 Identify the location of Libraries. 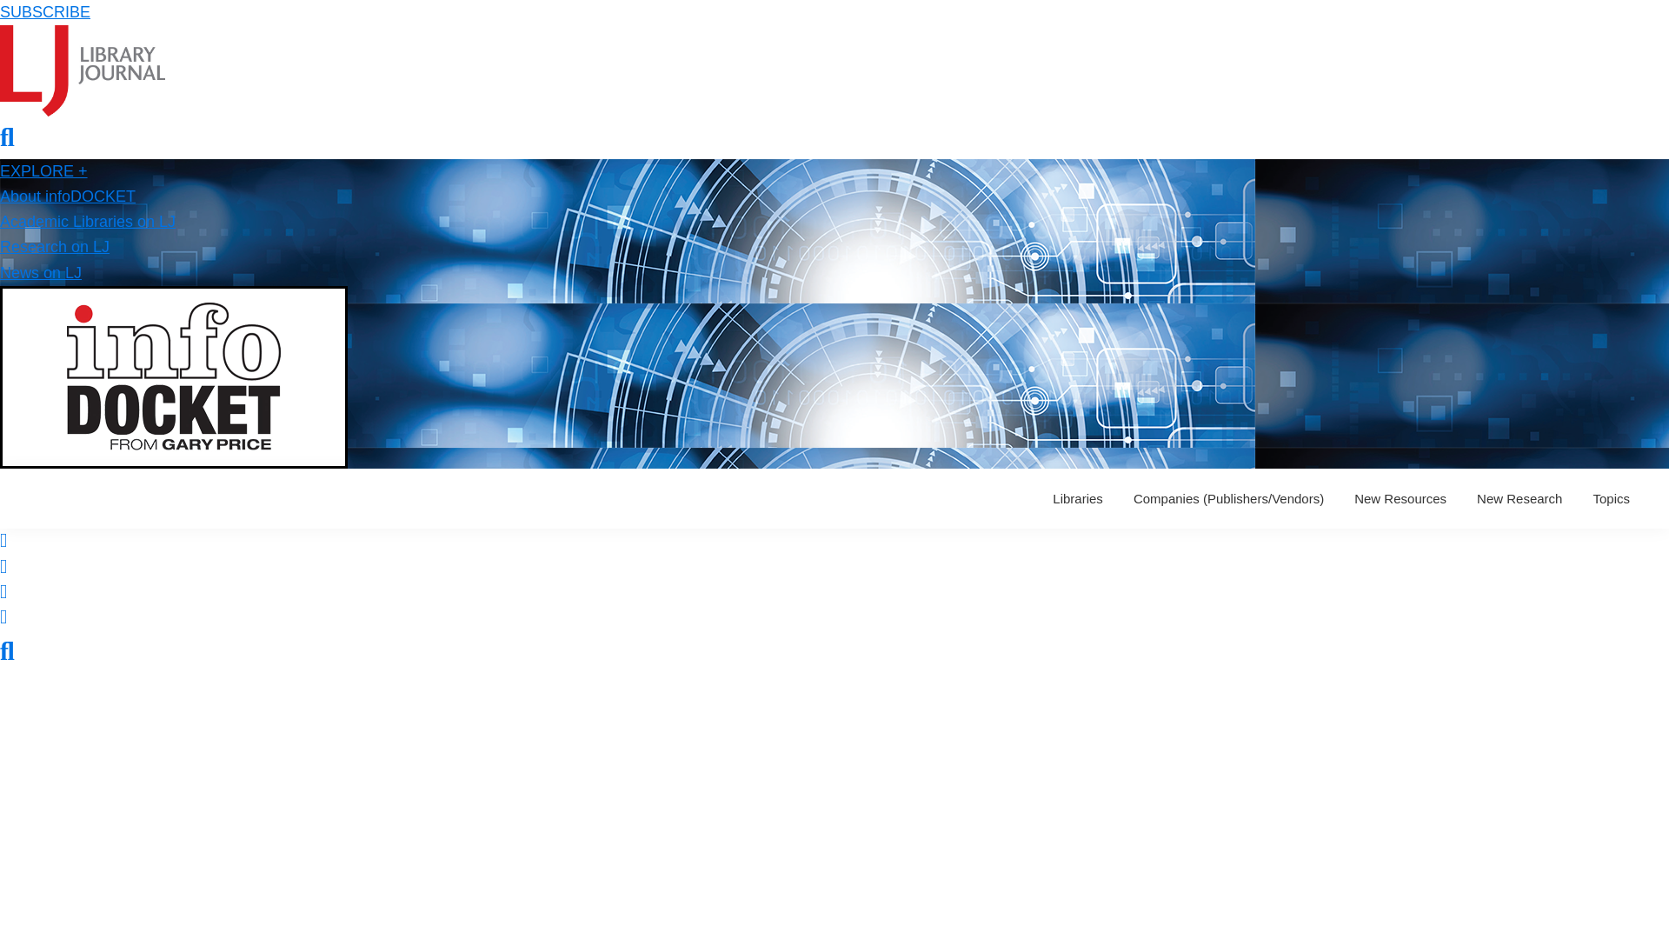
(1078, 498).